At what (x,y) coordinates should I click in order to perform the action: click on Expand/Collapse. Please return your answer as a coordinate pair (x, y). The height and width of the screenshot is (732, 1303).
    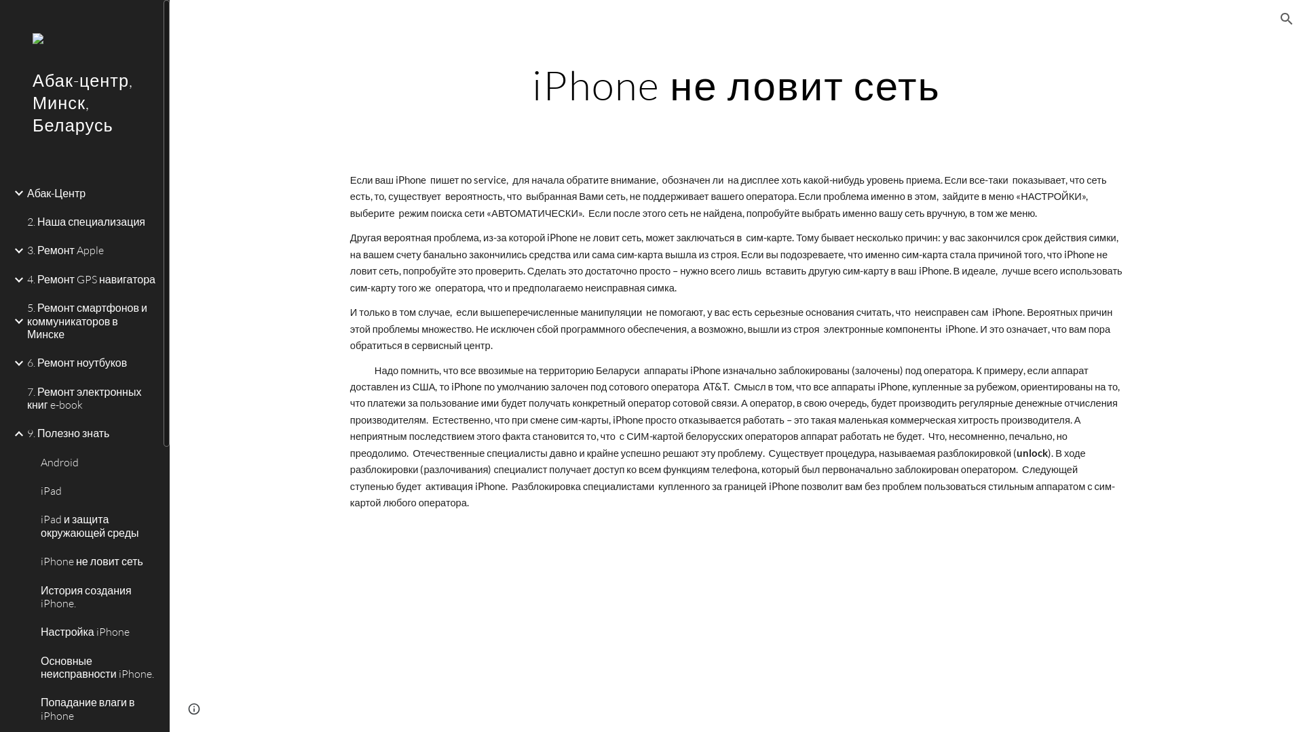
    Looking at the image, I should click on (15, 363).